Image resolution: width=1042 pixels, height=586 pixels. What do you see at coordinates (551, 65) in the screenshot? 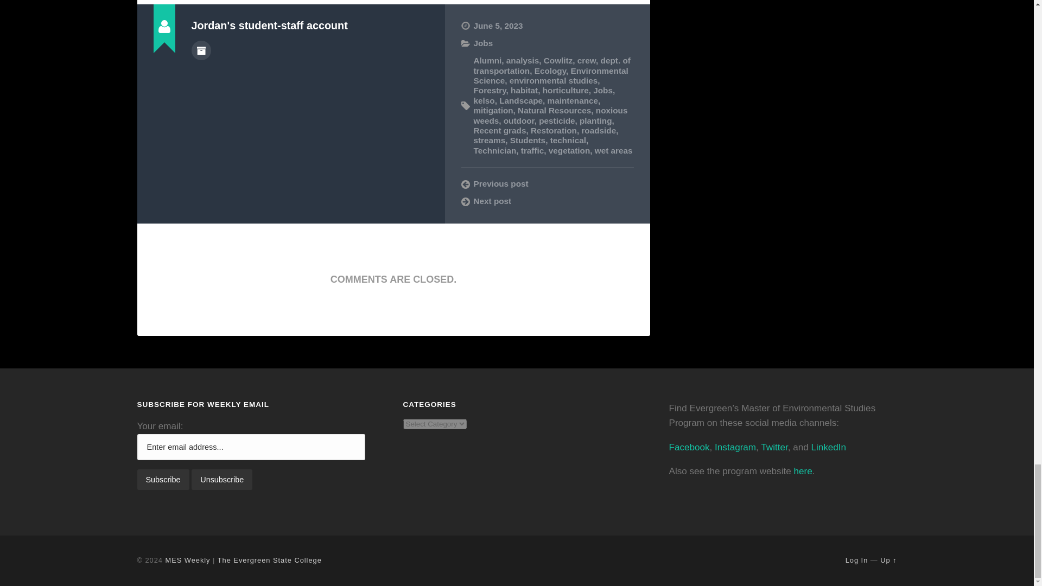
I see `dept. of transportation` at bounding box center [551, 65].